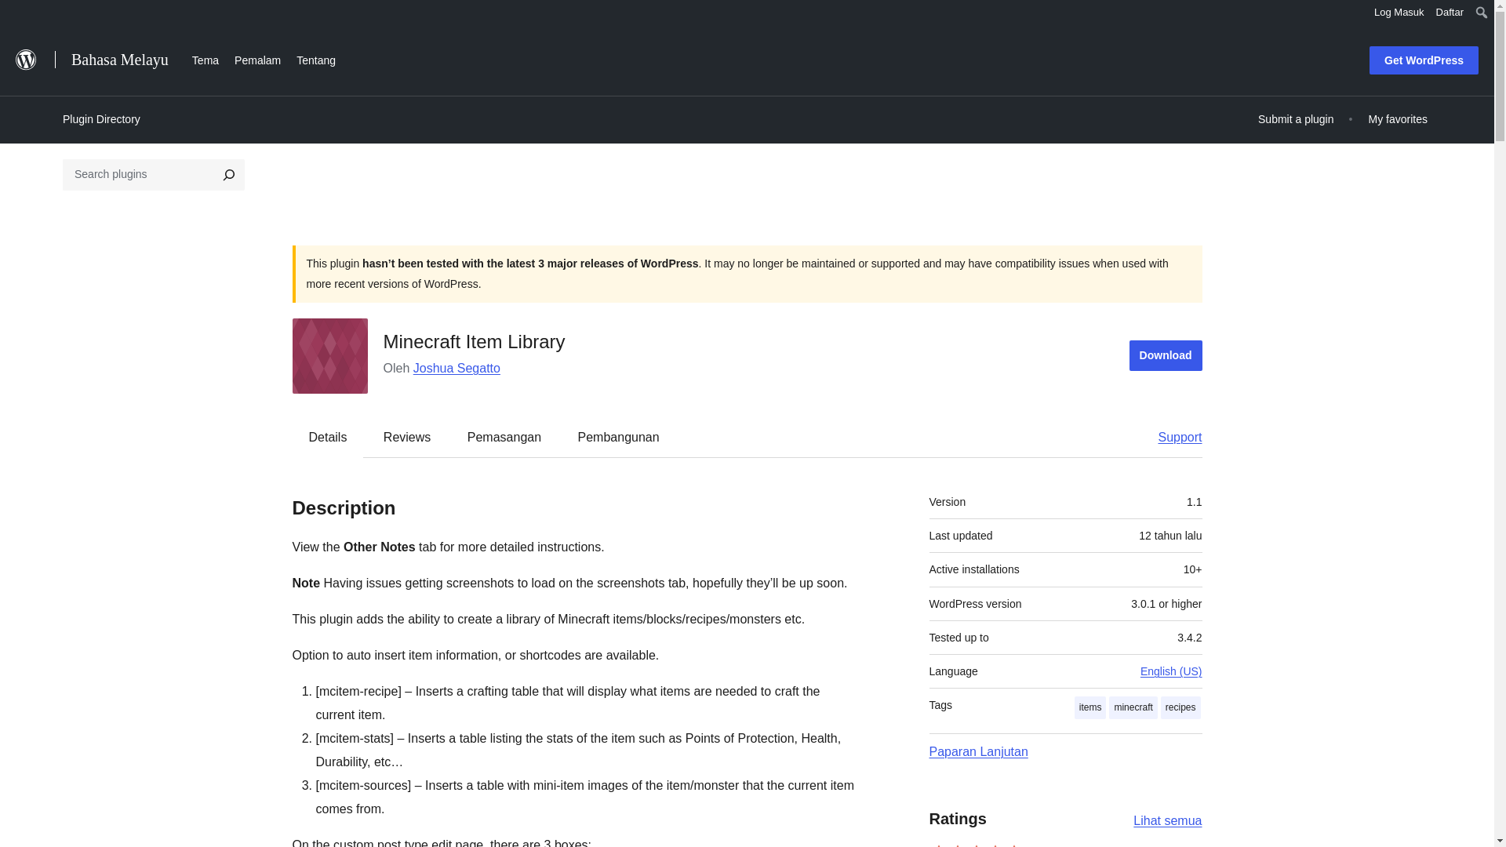 The height and width of the screenshot is (847, 1506). I want to click on Plugin Directory, so click(101, 119).